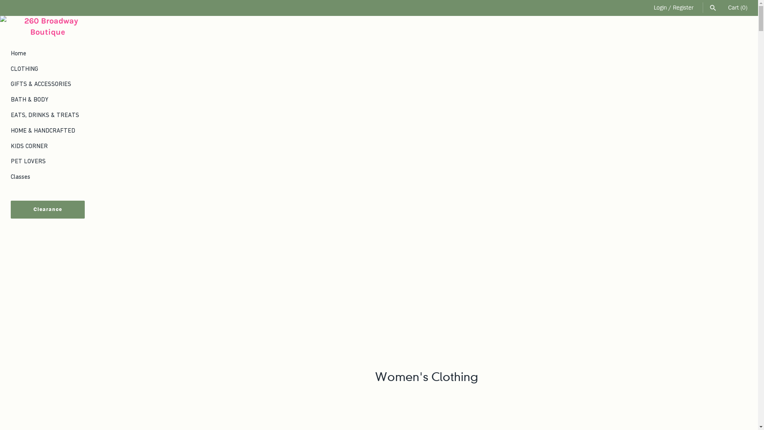 The height and width of the screenshot is (430, 764). I want to click on HOME & HANDCRAFTED, so click(48, 131).